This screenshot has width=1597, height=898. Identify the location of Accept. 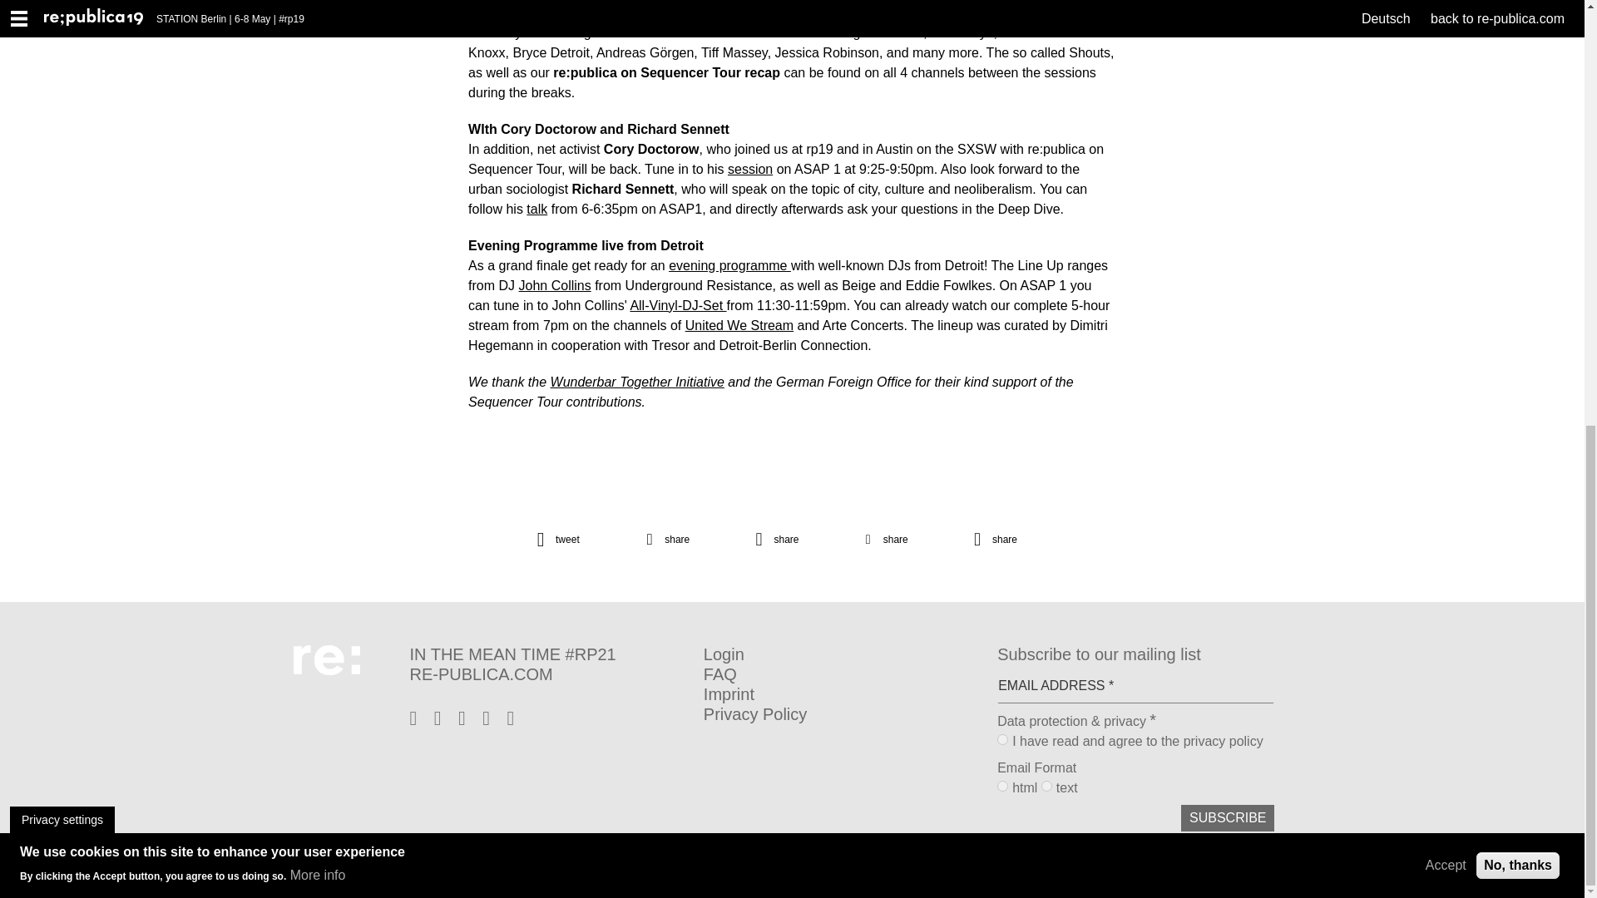
(1446, 57).